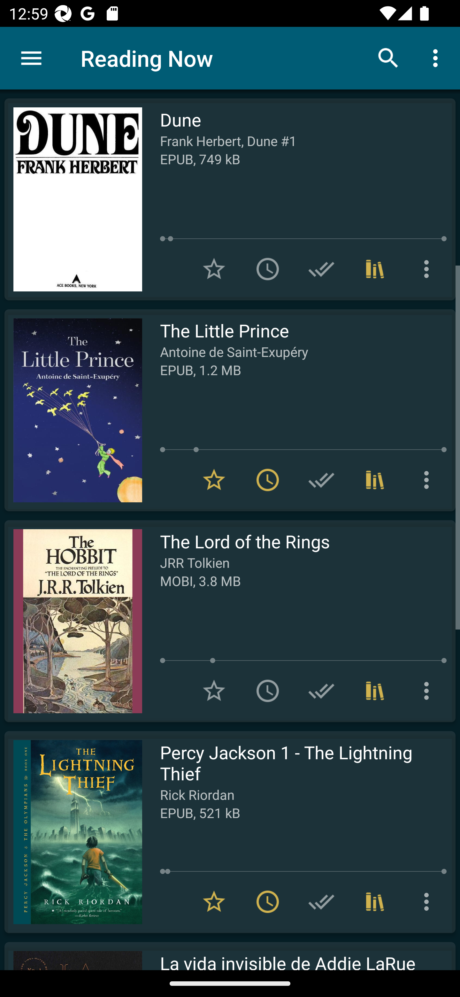 The height and width of the screenshot is (997, 460). I want to click on Add to Have read, so click(321, 479).